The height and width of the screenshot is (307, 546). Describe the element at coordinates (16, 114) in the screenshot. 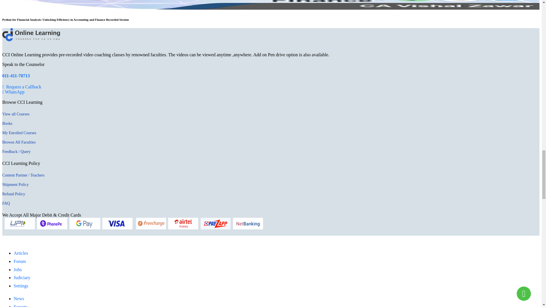

I see `CCI Learning` at that location.